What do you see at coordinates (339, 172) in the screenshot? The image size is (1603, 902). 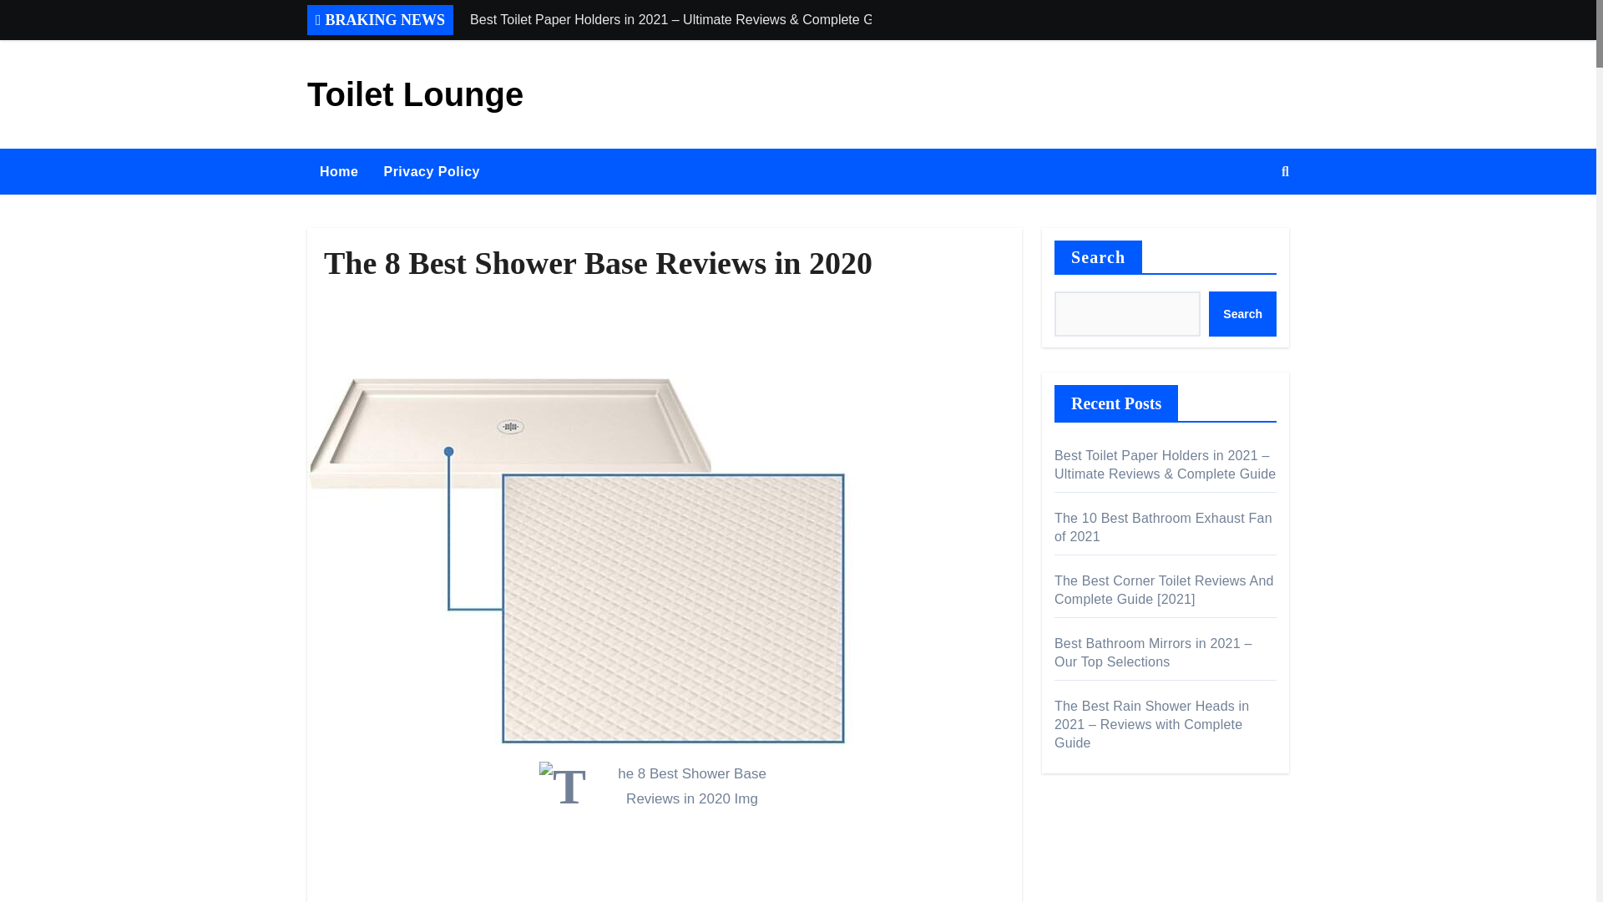 I see `Home` at bounding box center [339, 172].